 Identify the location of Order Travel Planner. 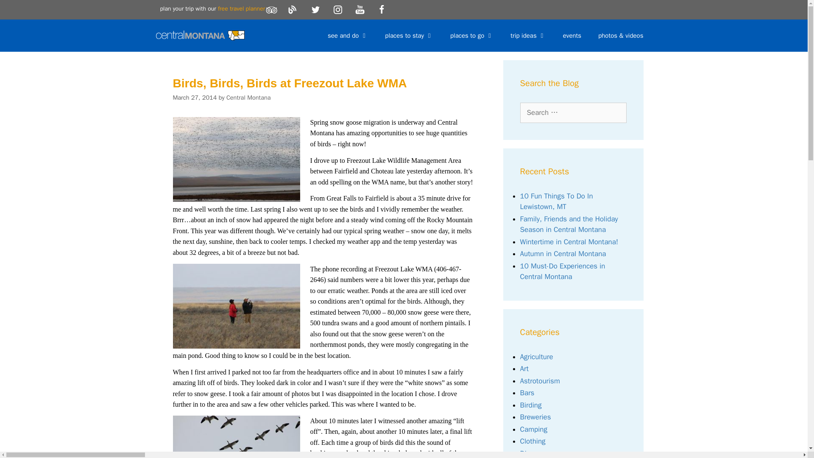
(242, 8).